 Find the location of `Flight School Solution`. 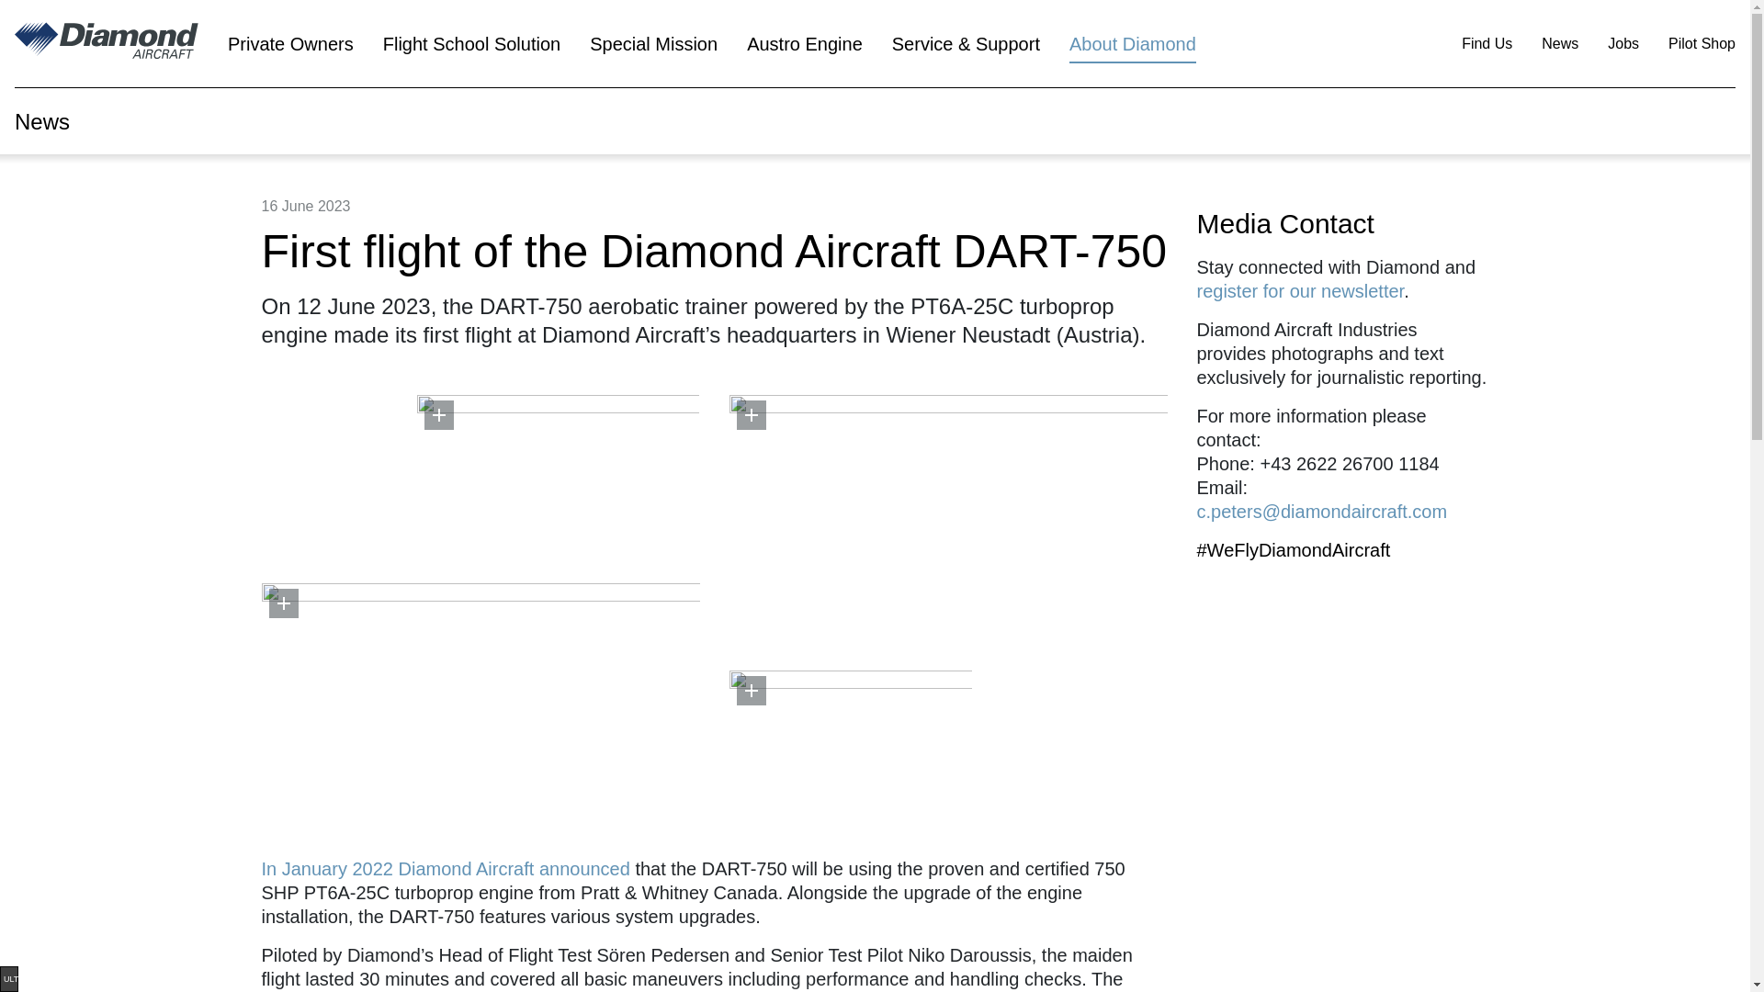

Flight School Solution is located at coordinates (471, 44).